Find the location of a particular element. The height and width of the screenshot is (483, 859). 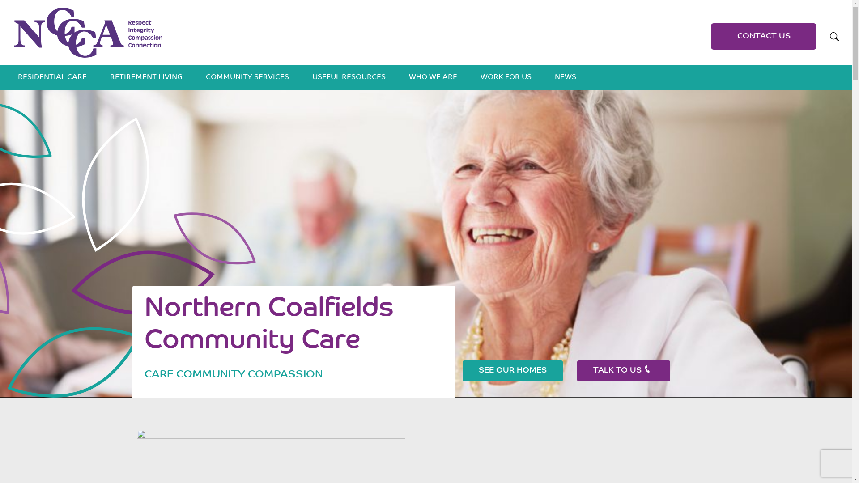

WORK FOR US is located at coordinates (506, 77).